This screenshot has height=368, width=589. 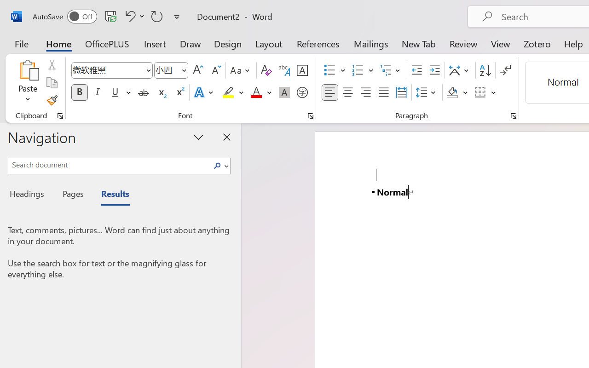 I want to click on References, so click(x=318, y=43).